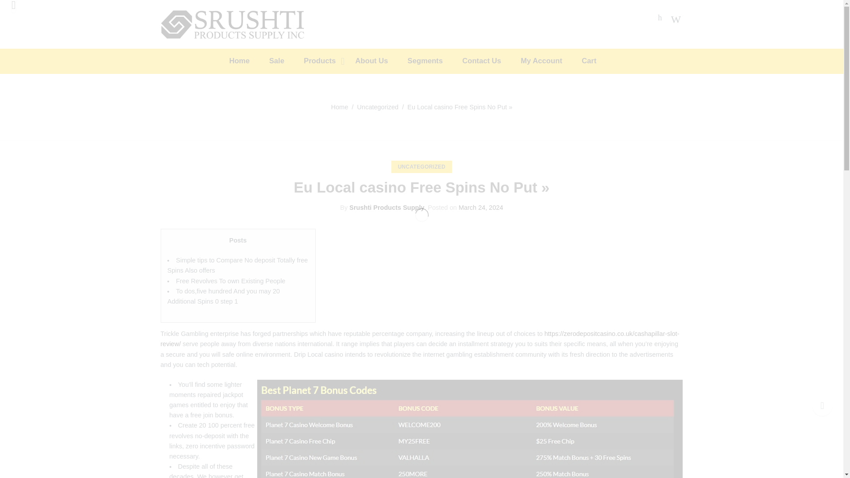 This screenshot has height=478, width=850. I want to click on March 24, 2024, so click(481, 208).